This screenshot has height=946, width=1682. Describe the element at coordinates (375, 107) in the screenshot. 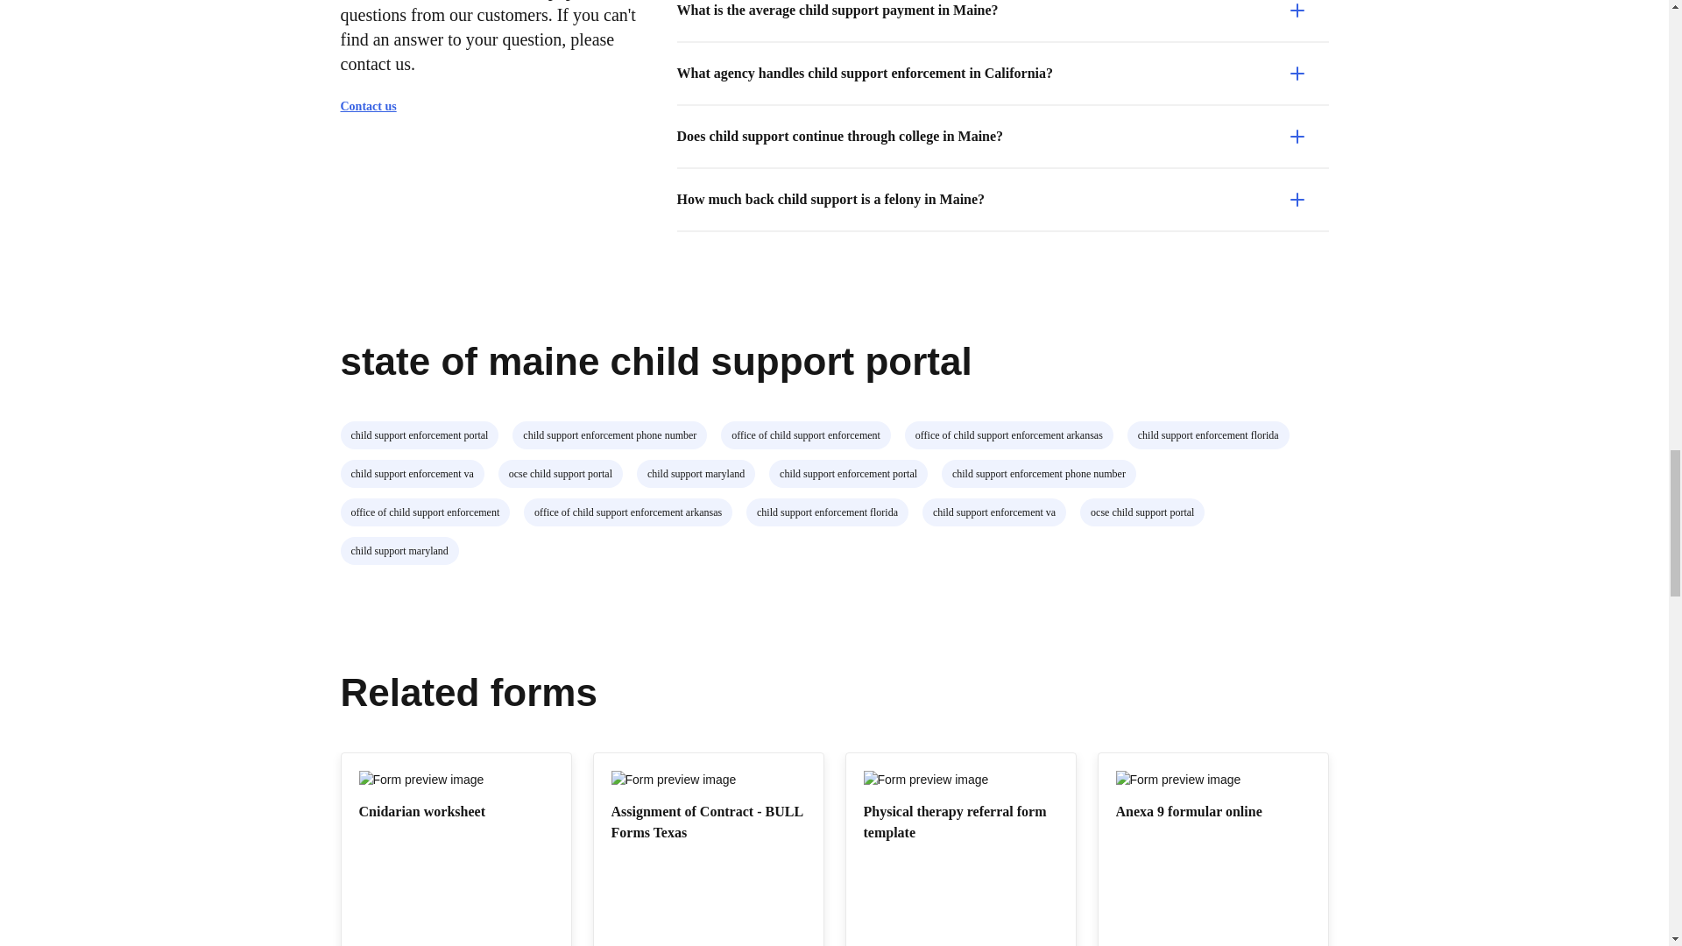

I see `Contact us` at that location.